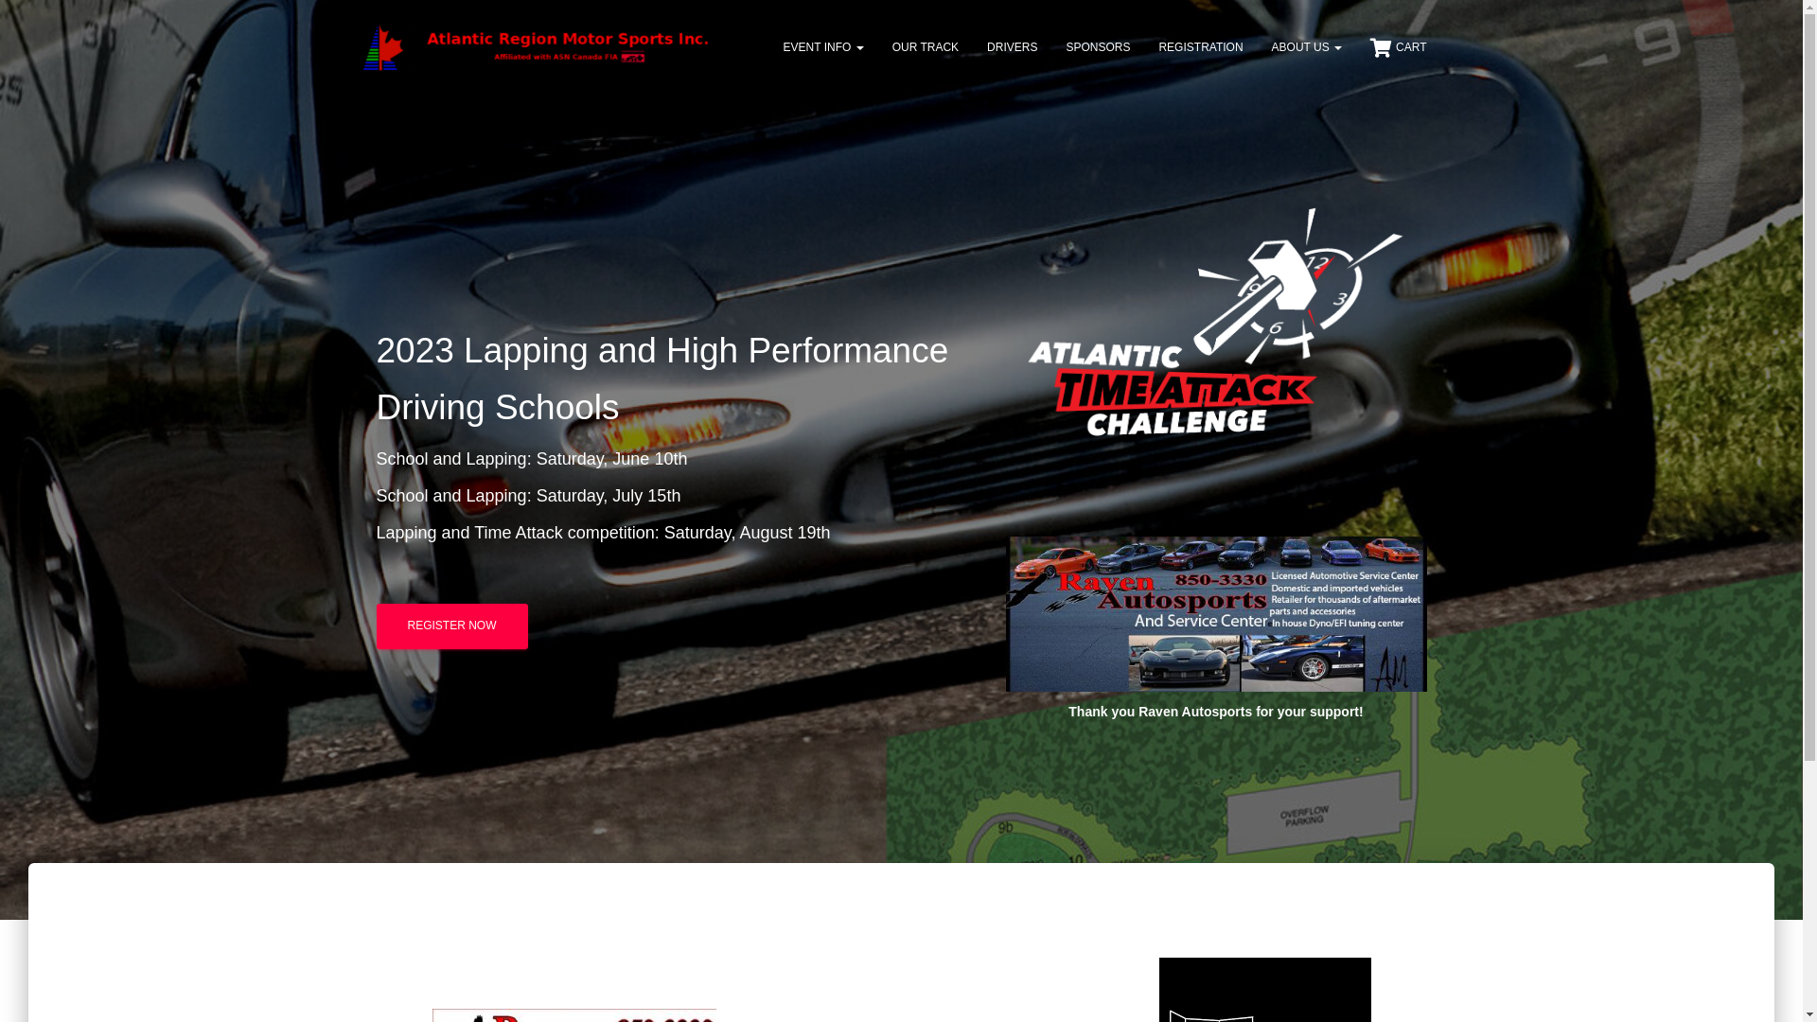 This screenshot has height=1022, width=1817. I want to click on REGISTRATION, so click(1200, 47).